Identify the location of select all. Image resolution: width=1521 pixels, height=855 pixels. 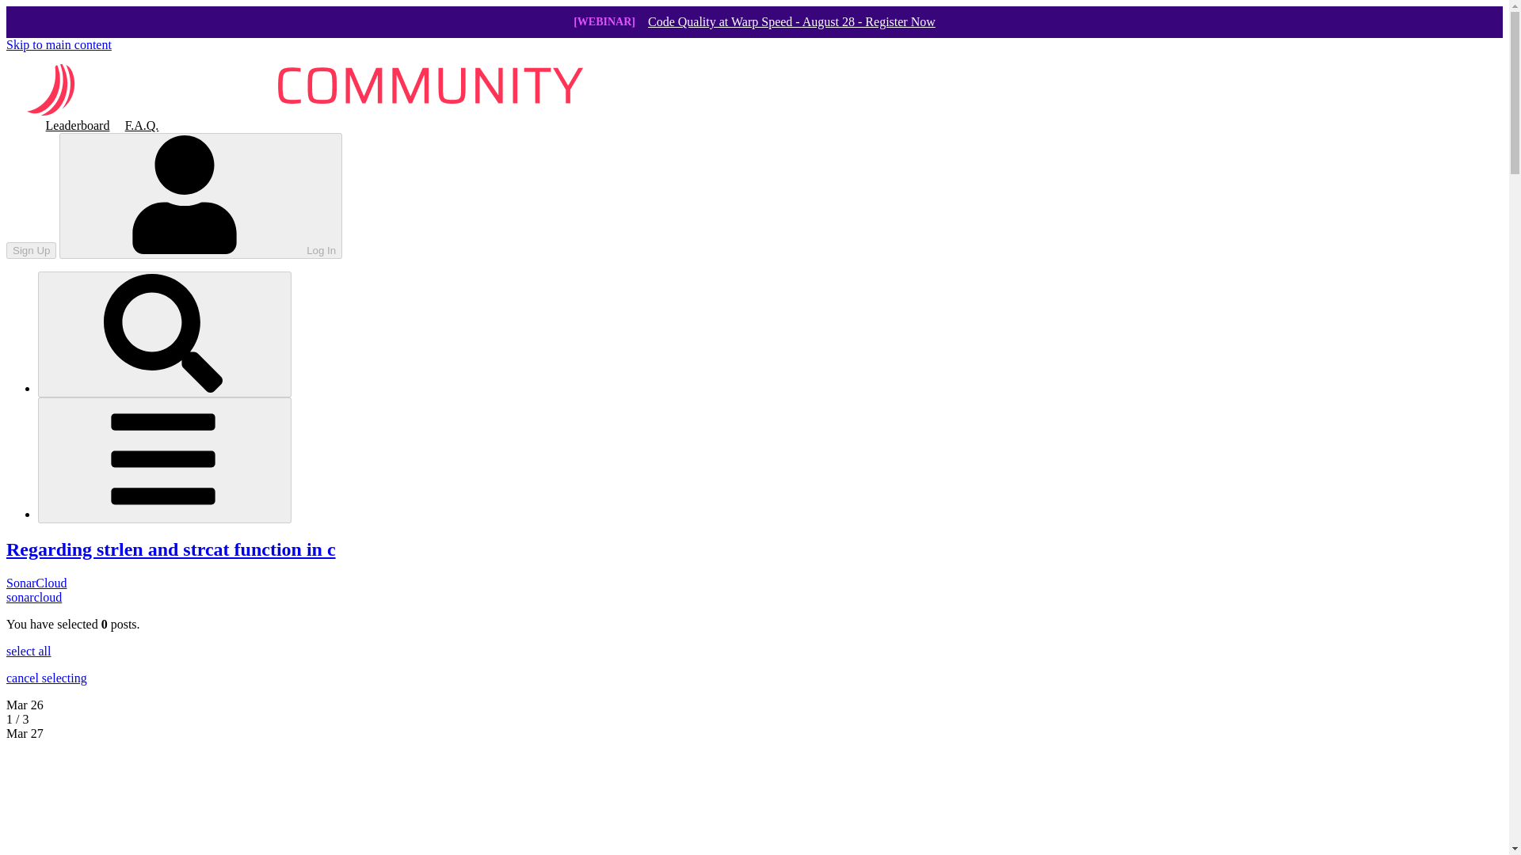
(28, 651).